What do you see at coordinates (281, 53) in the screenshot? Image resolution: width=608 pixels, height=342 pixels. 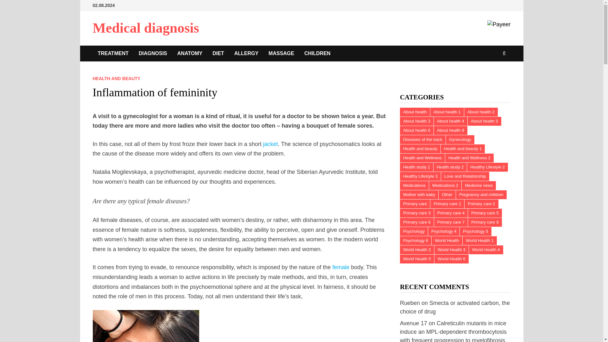 I see `MASSAGE` at bounding box center [281, 53].